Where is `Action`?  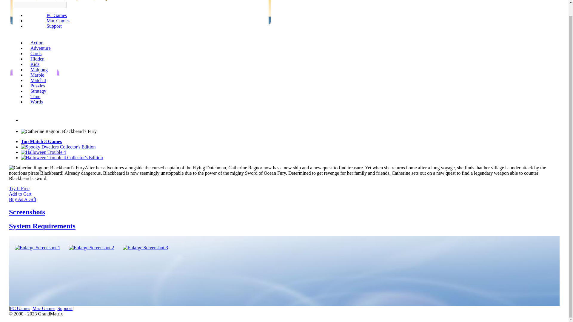 Action is located at coordinates (37, 43).